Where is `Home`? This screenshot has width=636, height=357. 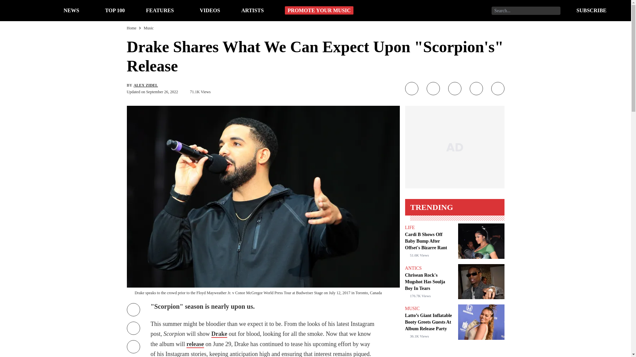 Home is located at coordinates (131, 28).